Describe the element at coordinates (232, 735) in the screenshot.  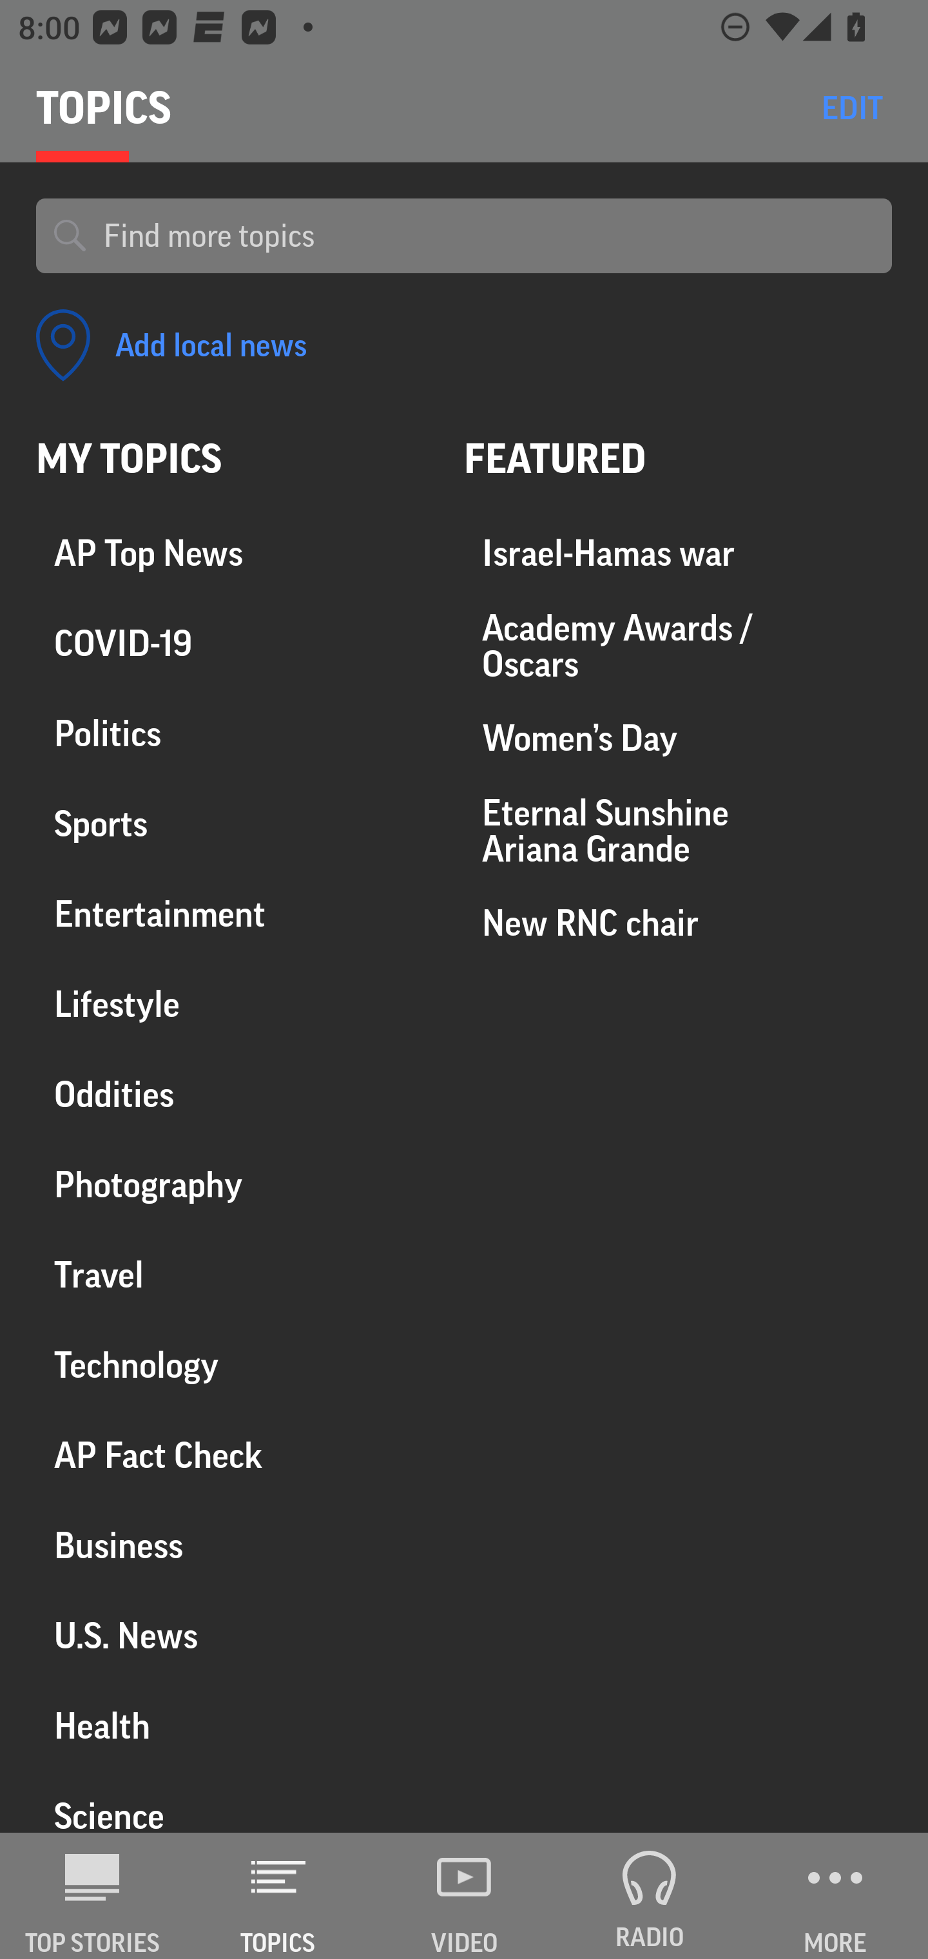
I see `Politics` at that location.